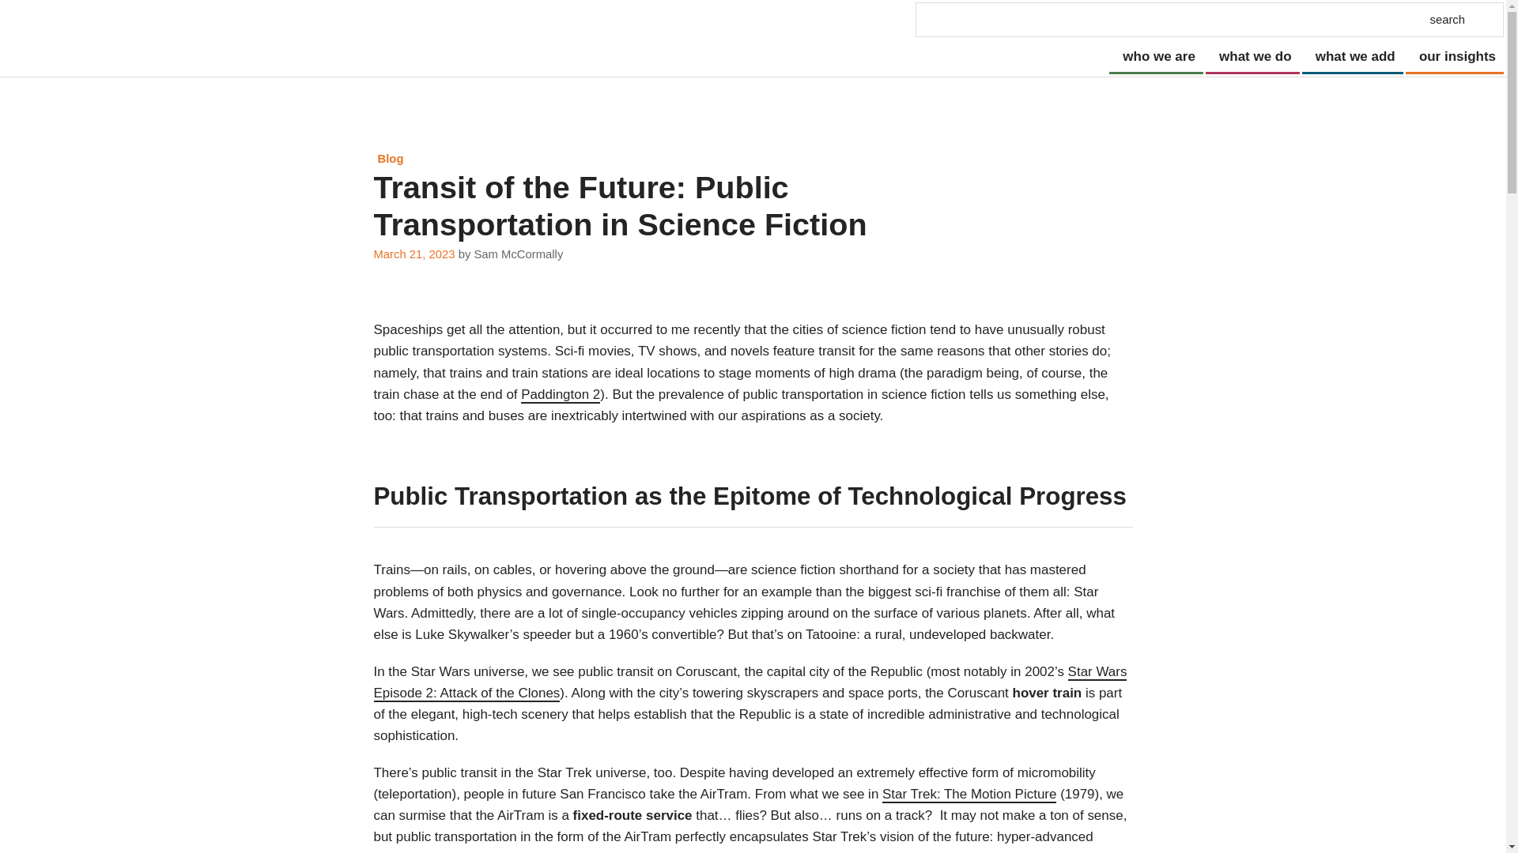 The image size is (1518, 853). I want to click on who we are, so click(1156, 57).